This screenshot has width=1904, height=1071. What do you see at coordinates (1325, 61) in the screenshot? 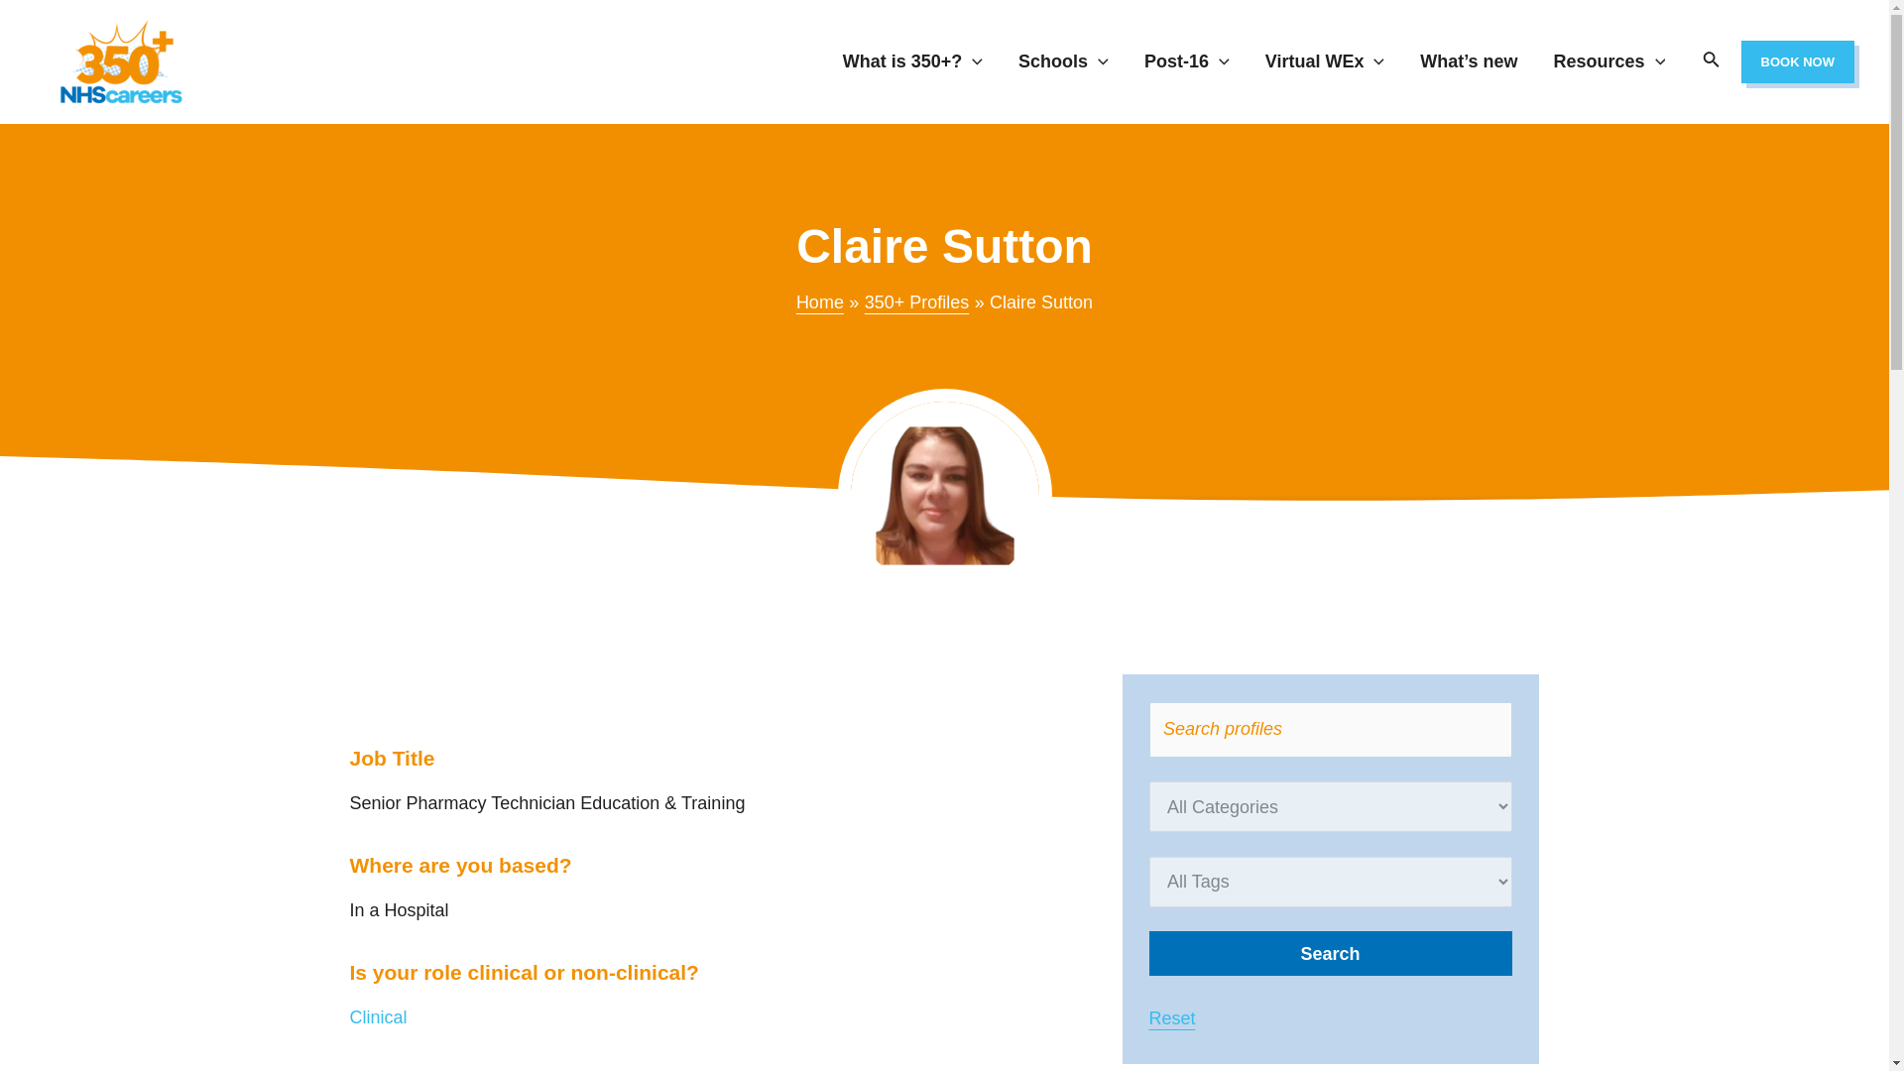
I see `Virtual WEx` at bounding box center [1325, 61].